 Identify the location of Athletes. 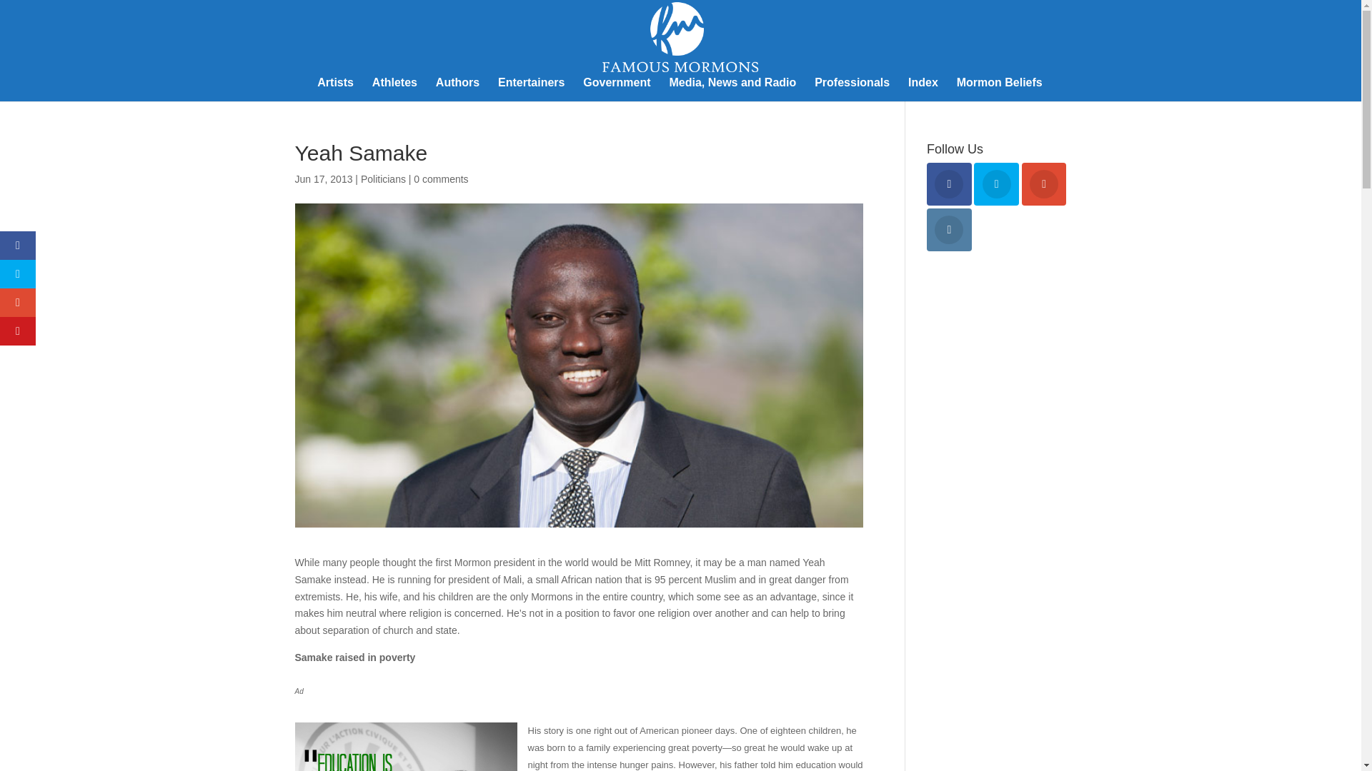
(394, 89).